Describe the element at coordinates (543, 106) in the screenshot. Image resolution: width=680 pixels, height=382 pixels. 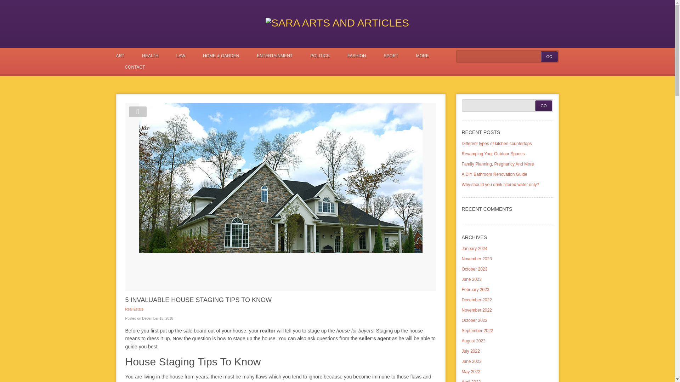
I see `GO` at that location.